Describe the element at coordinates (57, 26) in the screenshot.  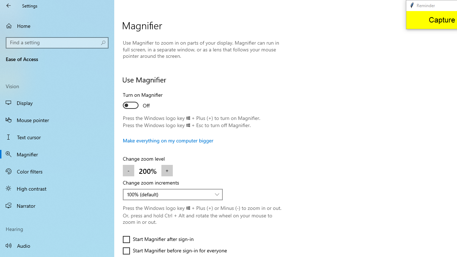
I see `Home` at that location.